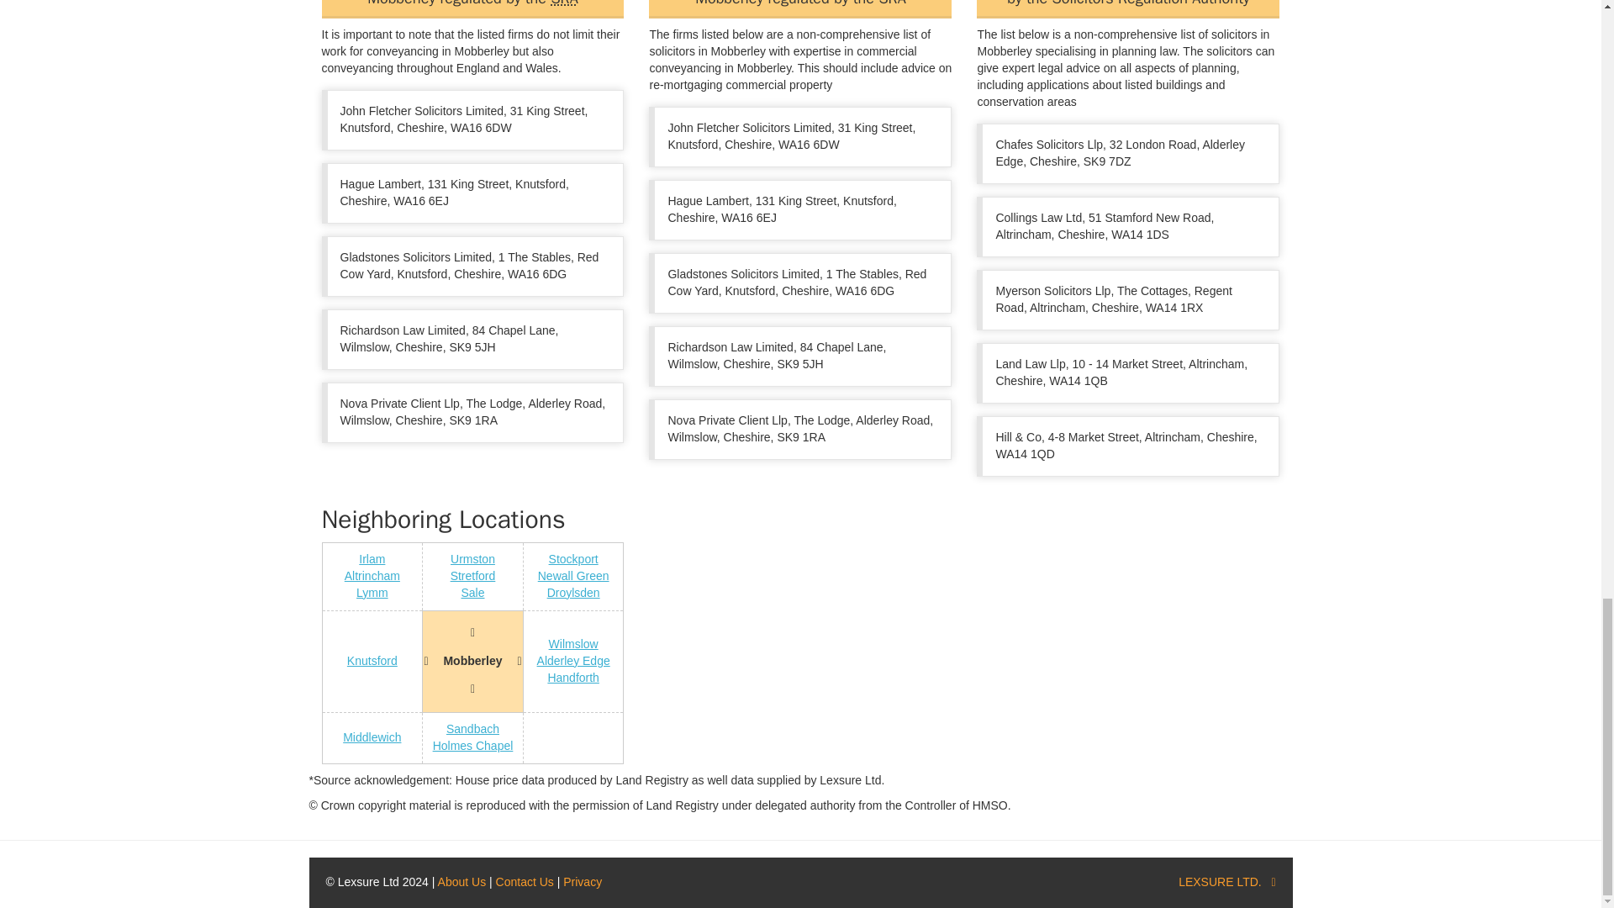 This screenshot has height=908, width=1614. What do you see at coordinates (573, 576) in the screenshot?
I see `Newall Green` at bounding box center [573, 576].